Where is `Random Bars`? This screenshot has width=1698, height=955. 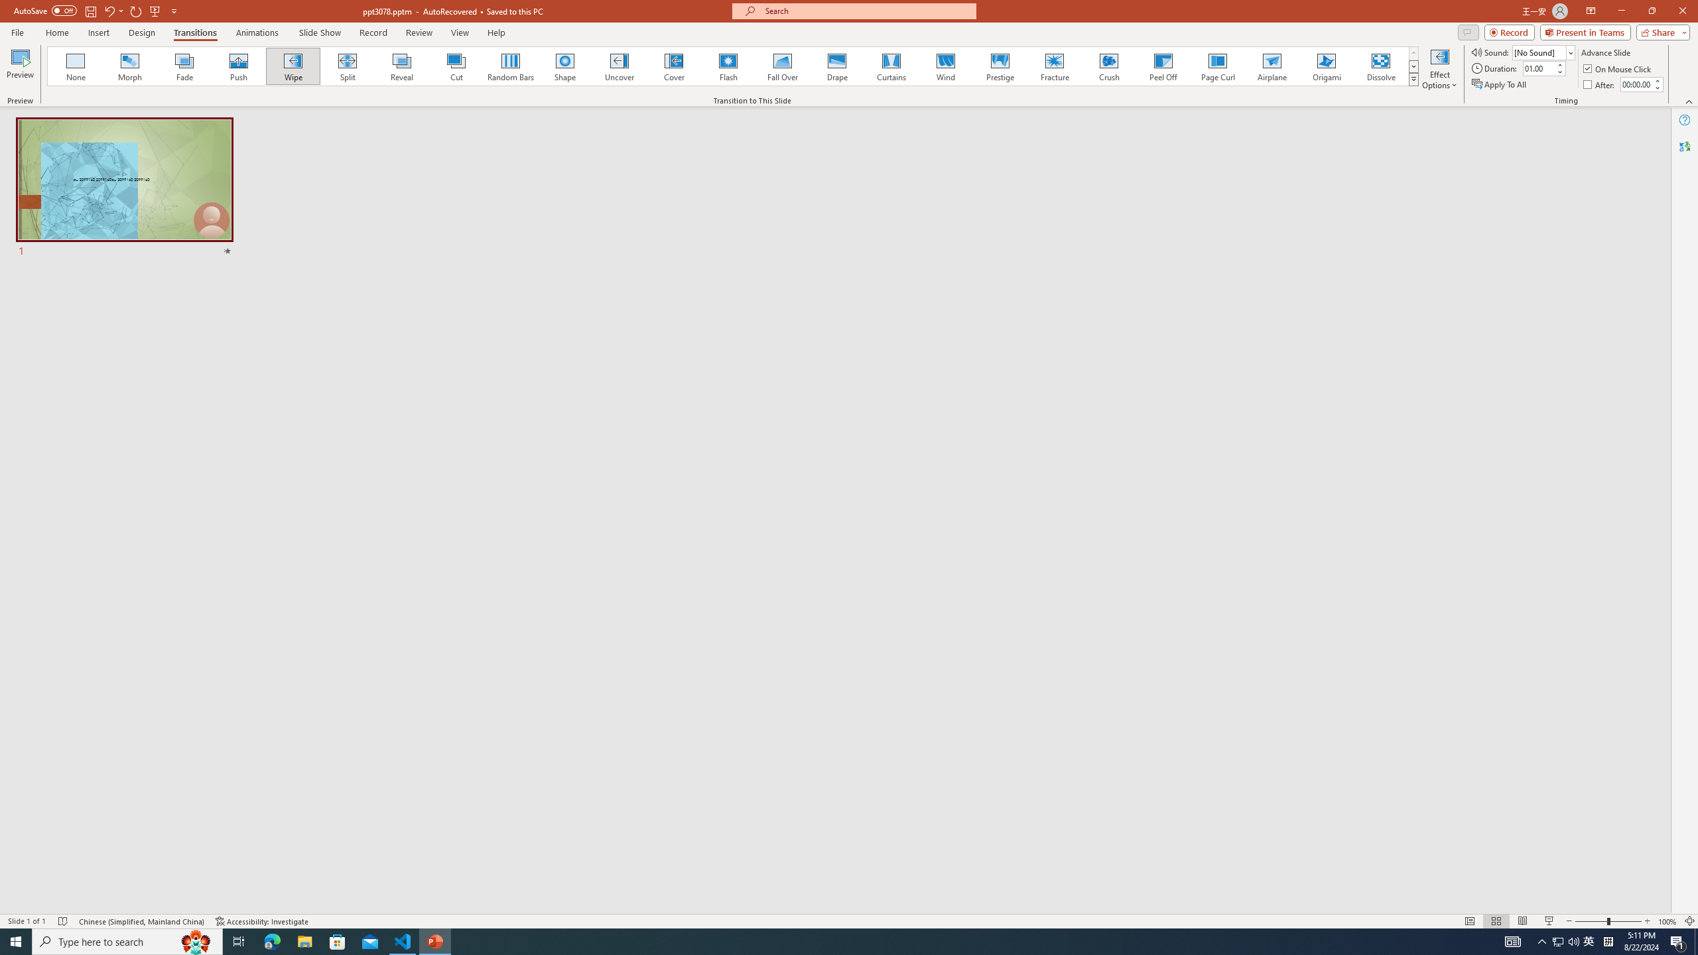
Random Bars is located at coordinates (511, 66).